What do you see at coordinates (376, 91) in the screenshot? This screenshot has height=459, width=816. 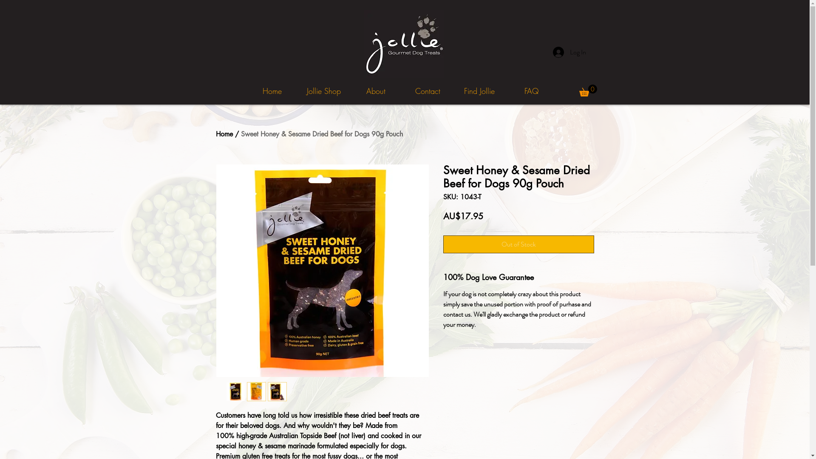 I see `About` at bounding box center [376, 91].